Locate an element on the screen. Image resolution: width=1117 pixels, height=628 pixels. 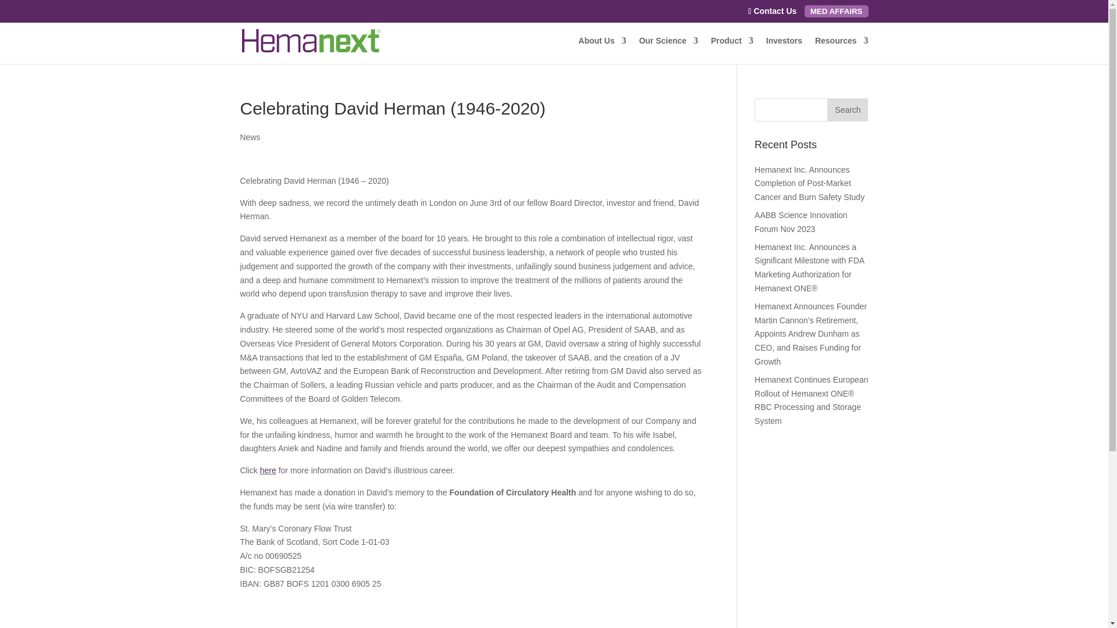
Contact Us is located at coordinates (772, 10).